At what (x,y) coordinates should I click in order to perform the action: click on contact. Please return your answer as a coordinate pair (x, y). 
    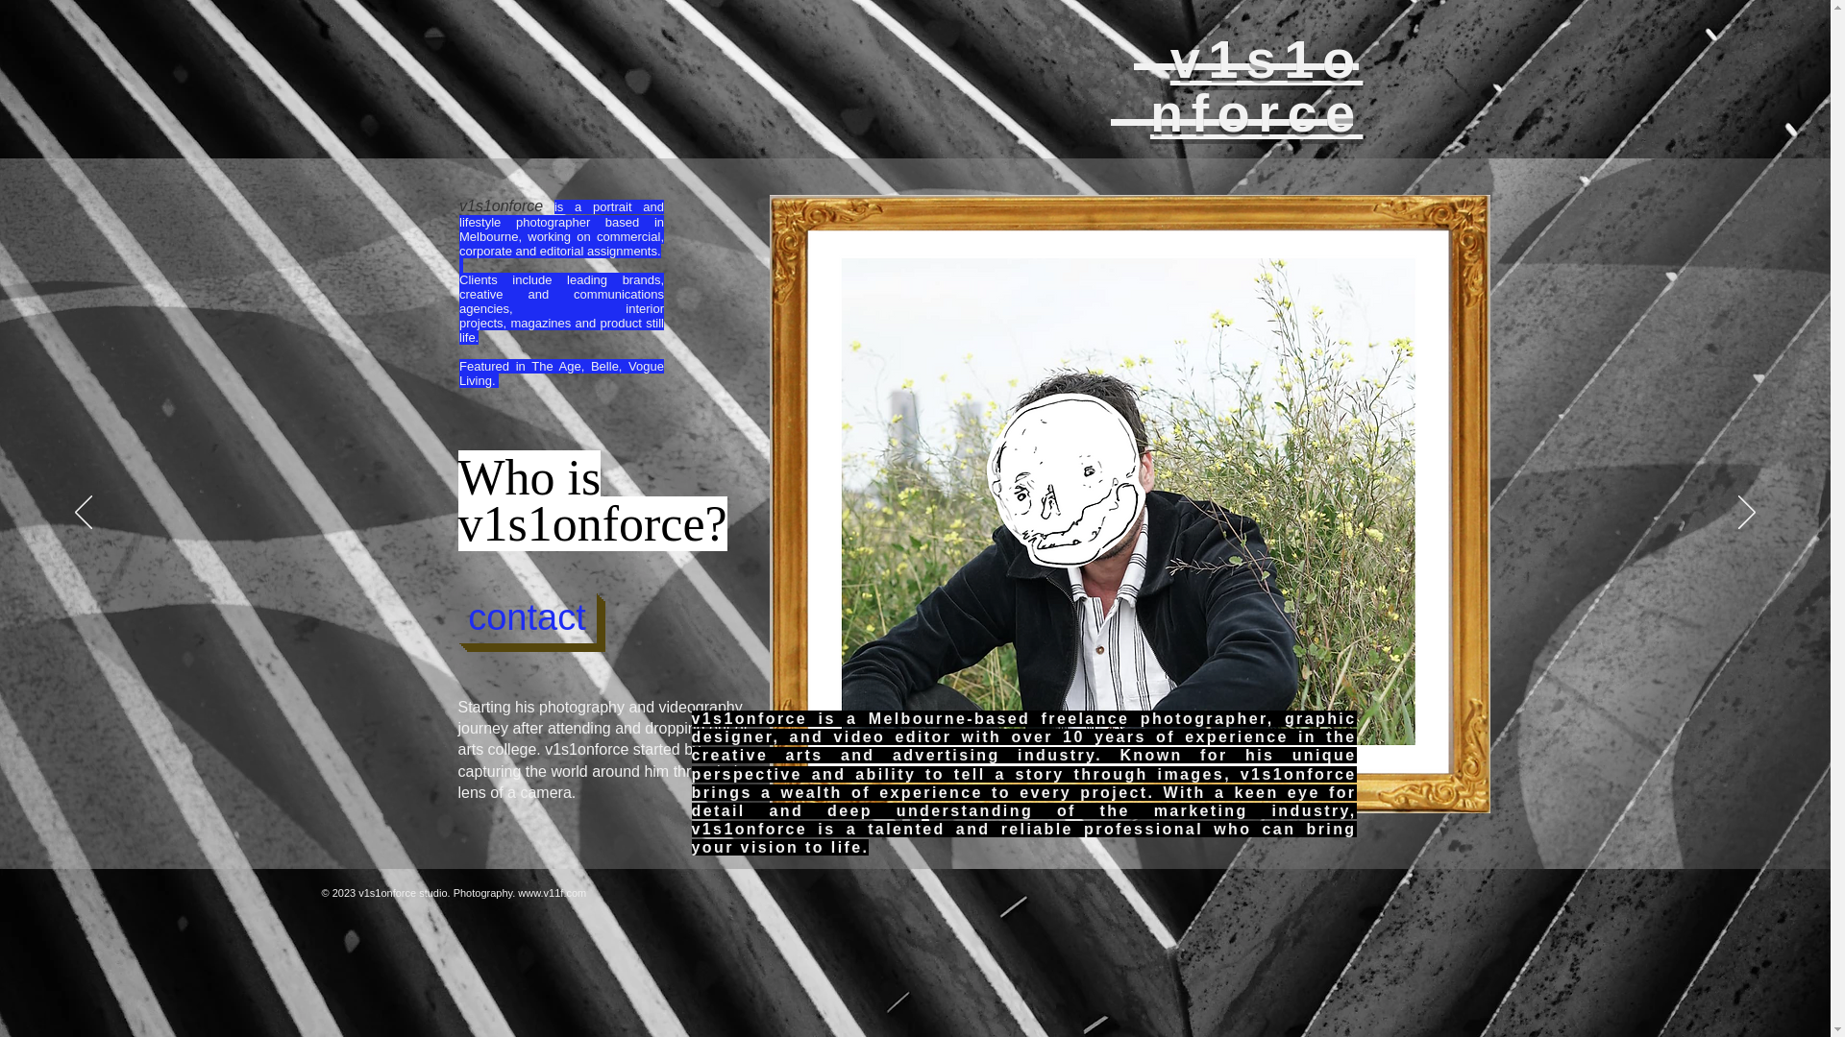
    Looking at the image, I should click on (527, 616).